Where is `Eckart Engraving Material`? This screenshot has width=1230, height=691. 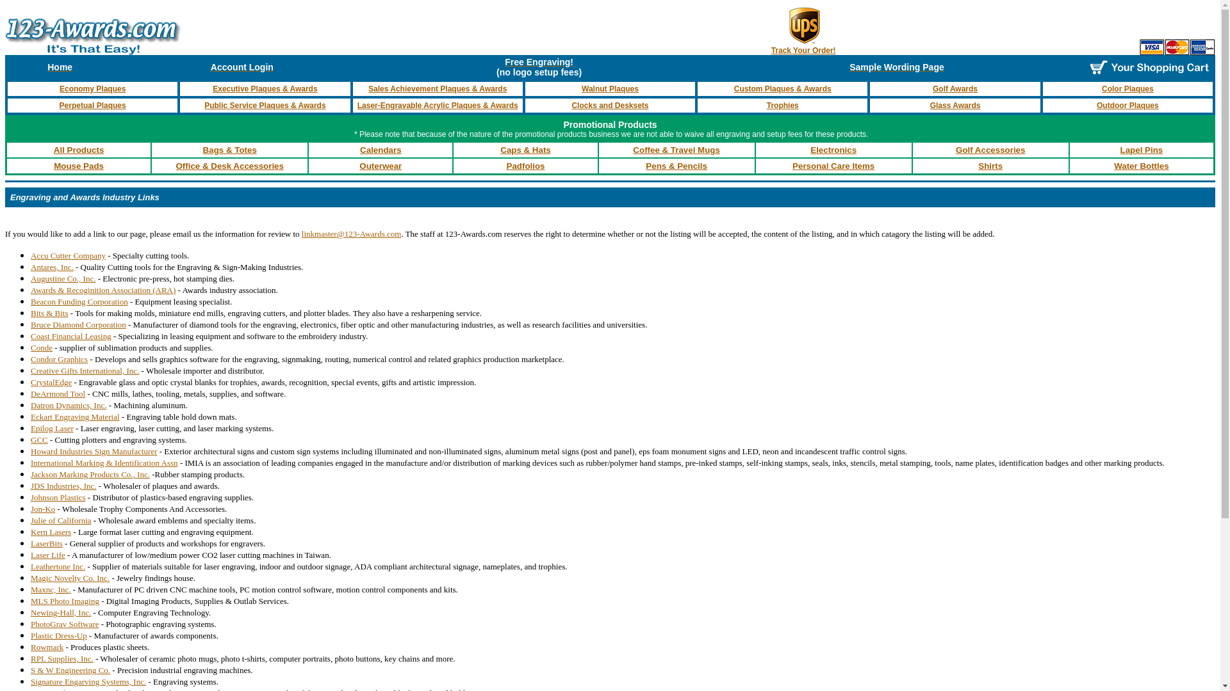
Eckart Engraving Material is located at coordinates (76, 417).